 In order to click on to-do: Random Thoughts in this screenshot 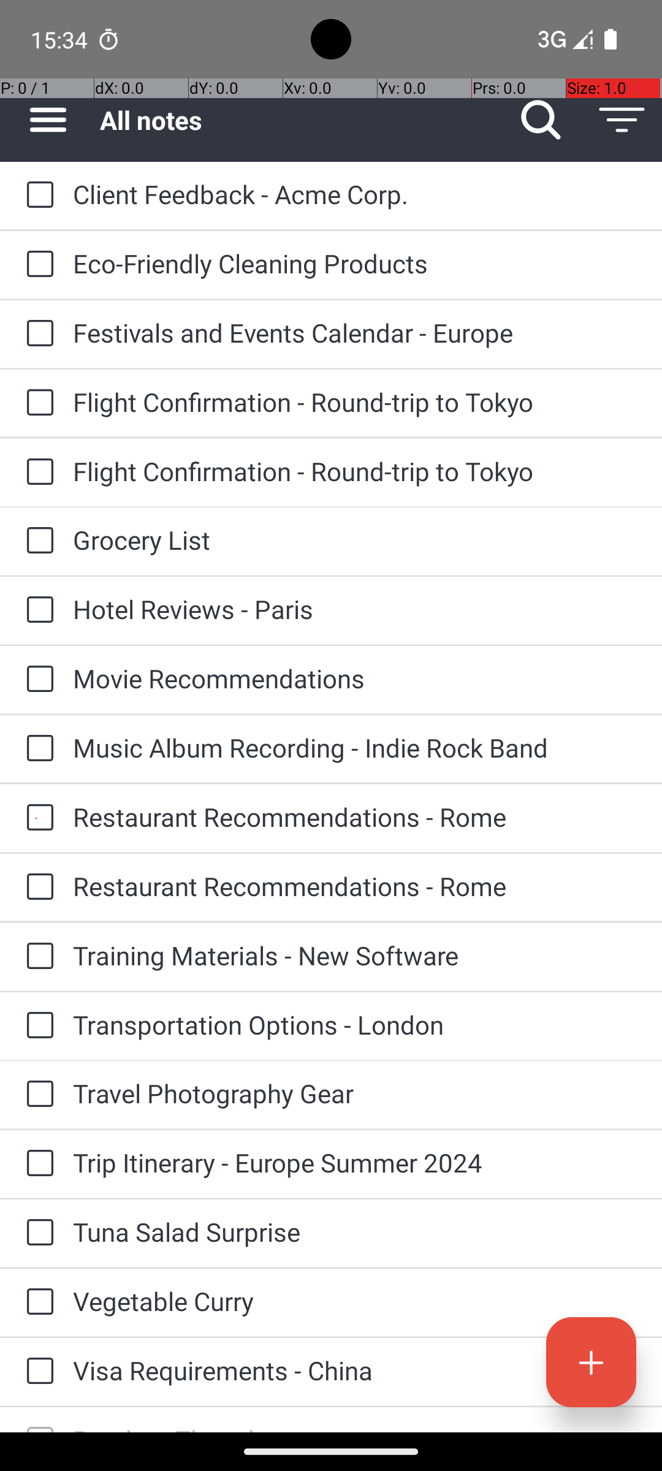, I will do `click(37, 1420)`.